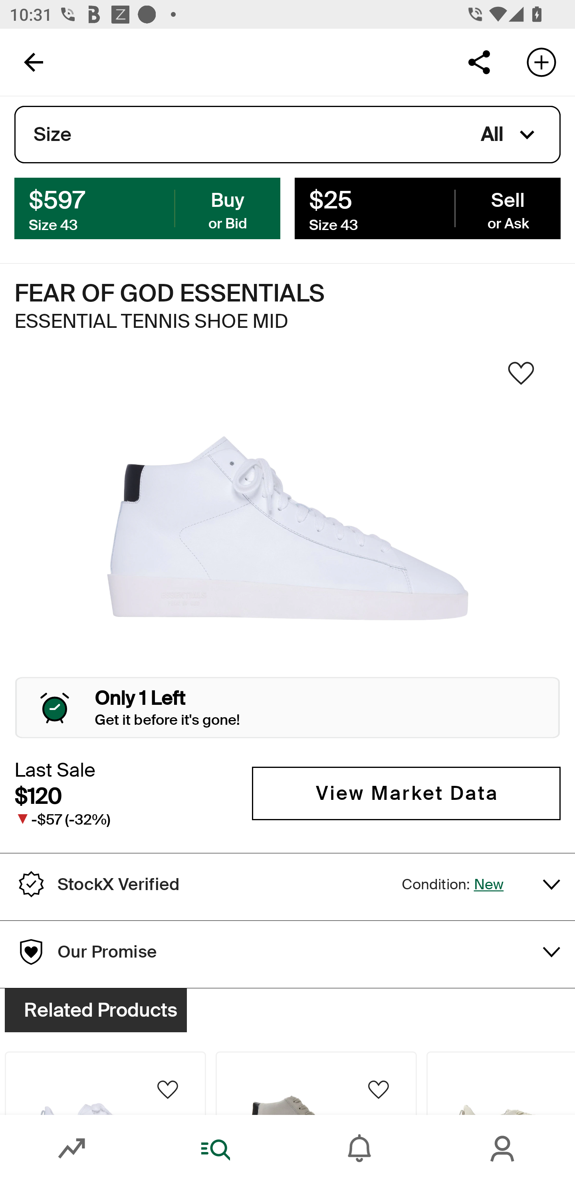 The width and height of the screenshot is (575, 1182). What do you see at coordinates (147, 208) in the screenshot?
I see `$597 Buy Size 43 or Bid` at bounding box center [147, 208].